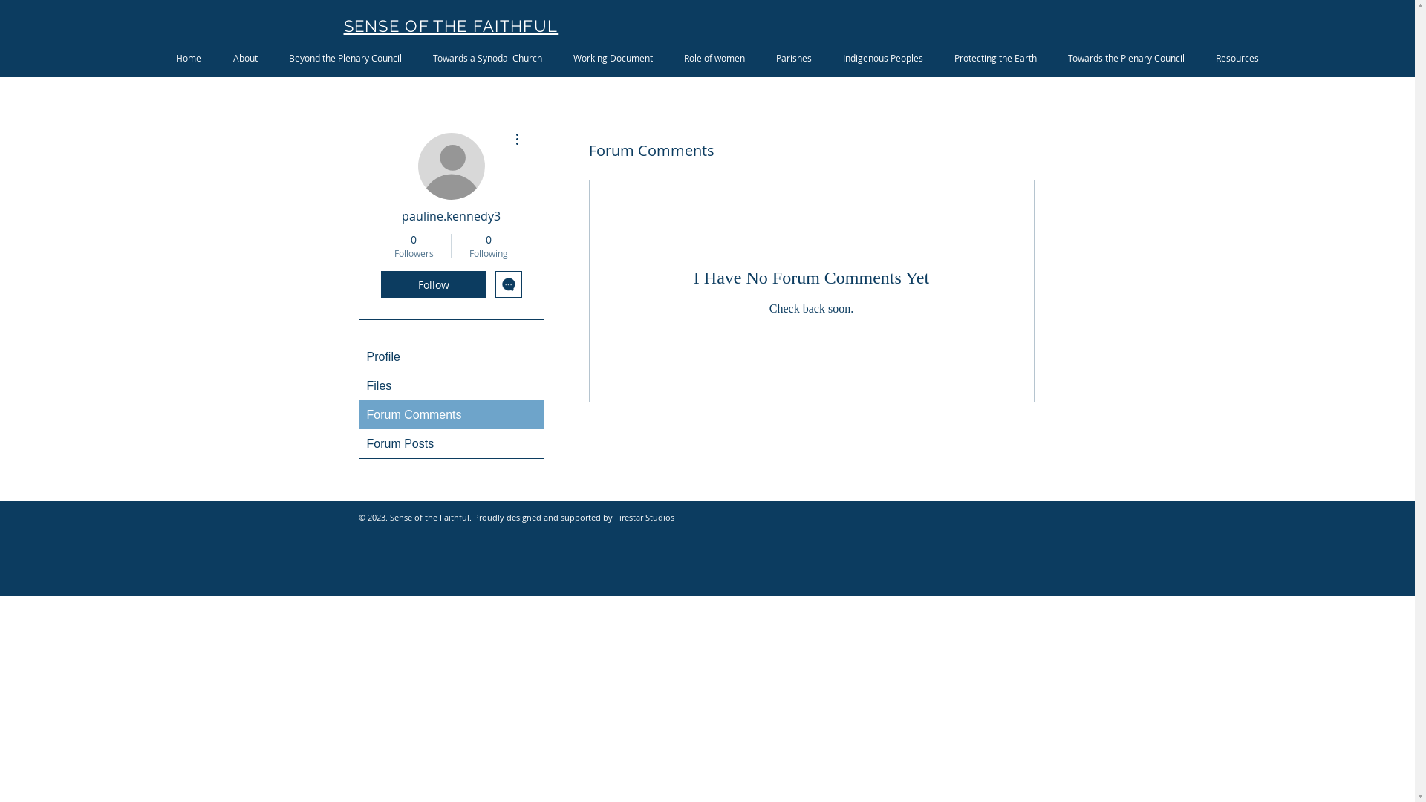 This screenshot has height=802, width=1426. What do you see at coordinates (714, 58) in the screenshot?
I see `Role of women` at bounding box center [714, 58].